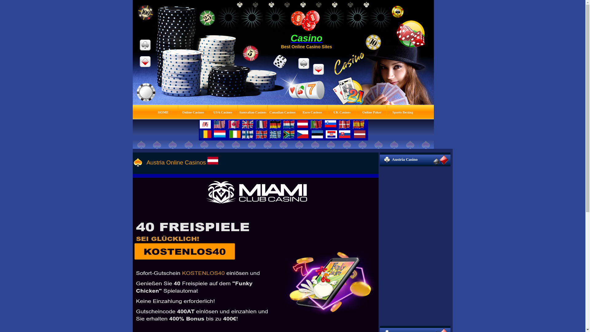  Describe the element at coordinates (282, 112) in the screenshot. I see `Canadian Casinos` at that location.